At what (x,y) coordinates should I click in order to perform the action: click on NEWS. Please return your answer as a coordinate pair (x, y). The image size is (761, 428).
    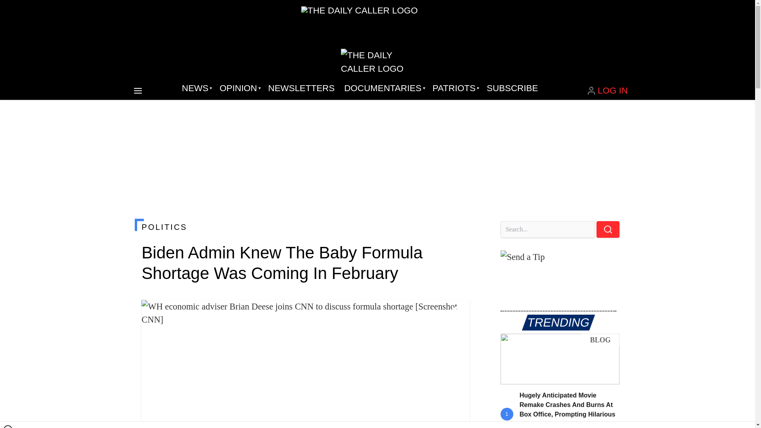
    Looking at the image, I should click on (196, 88).